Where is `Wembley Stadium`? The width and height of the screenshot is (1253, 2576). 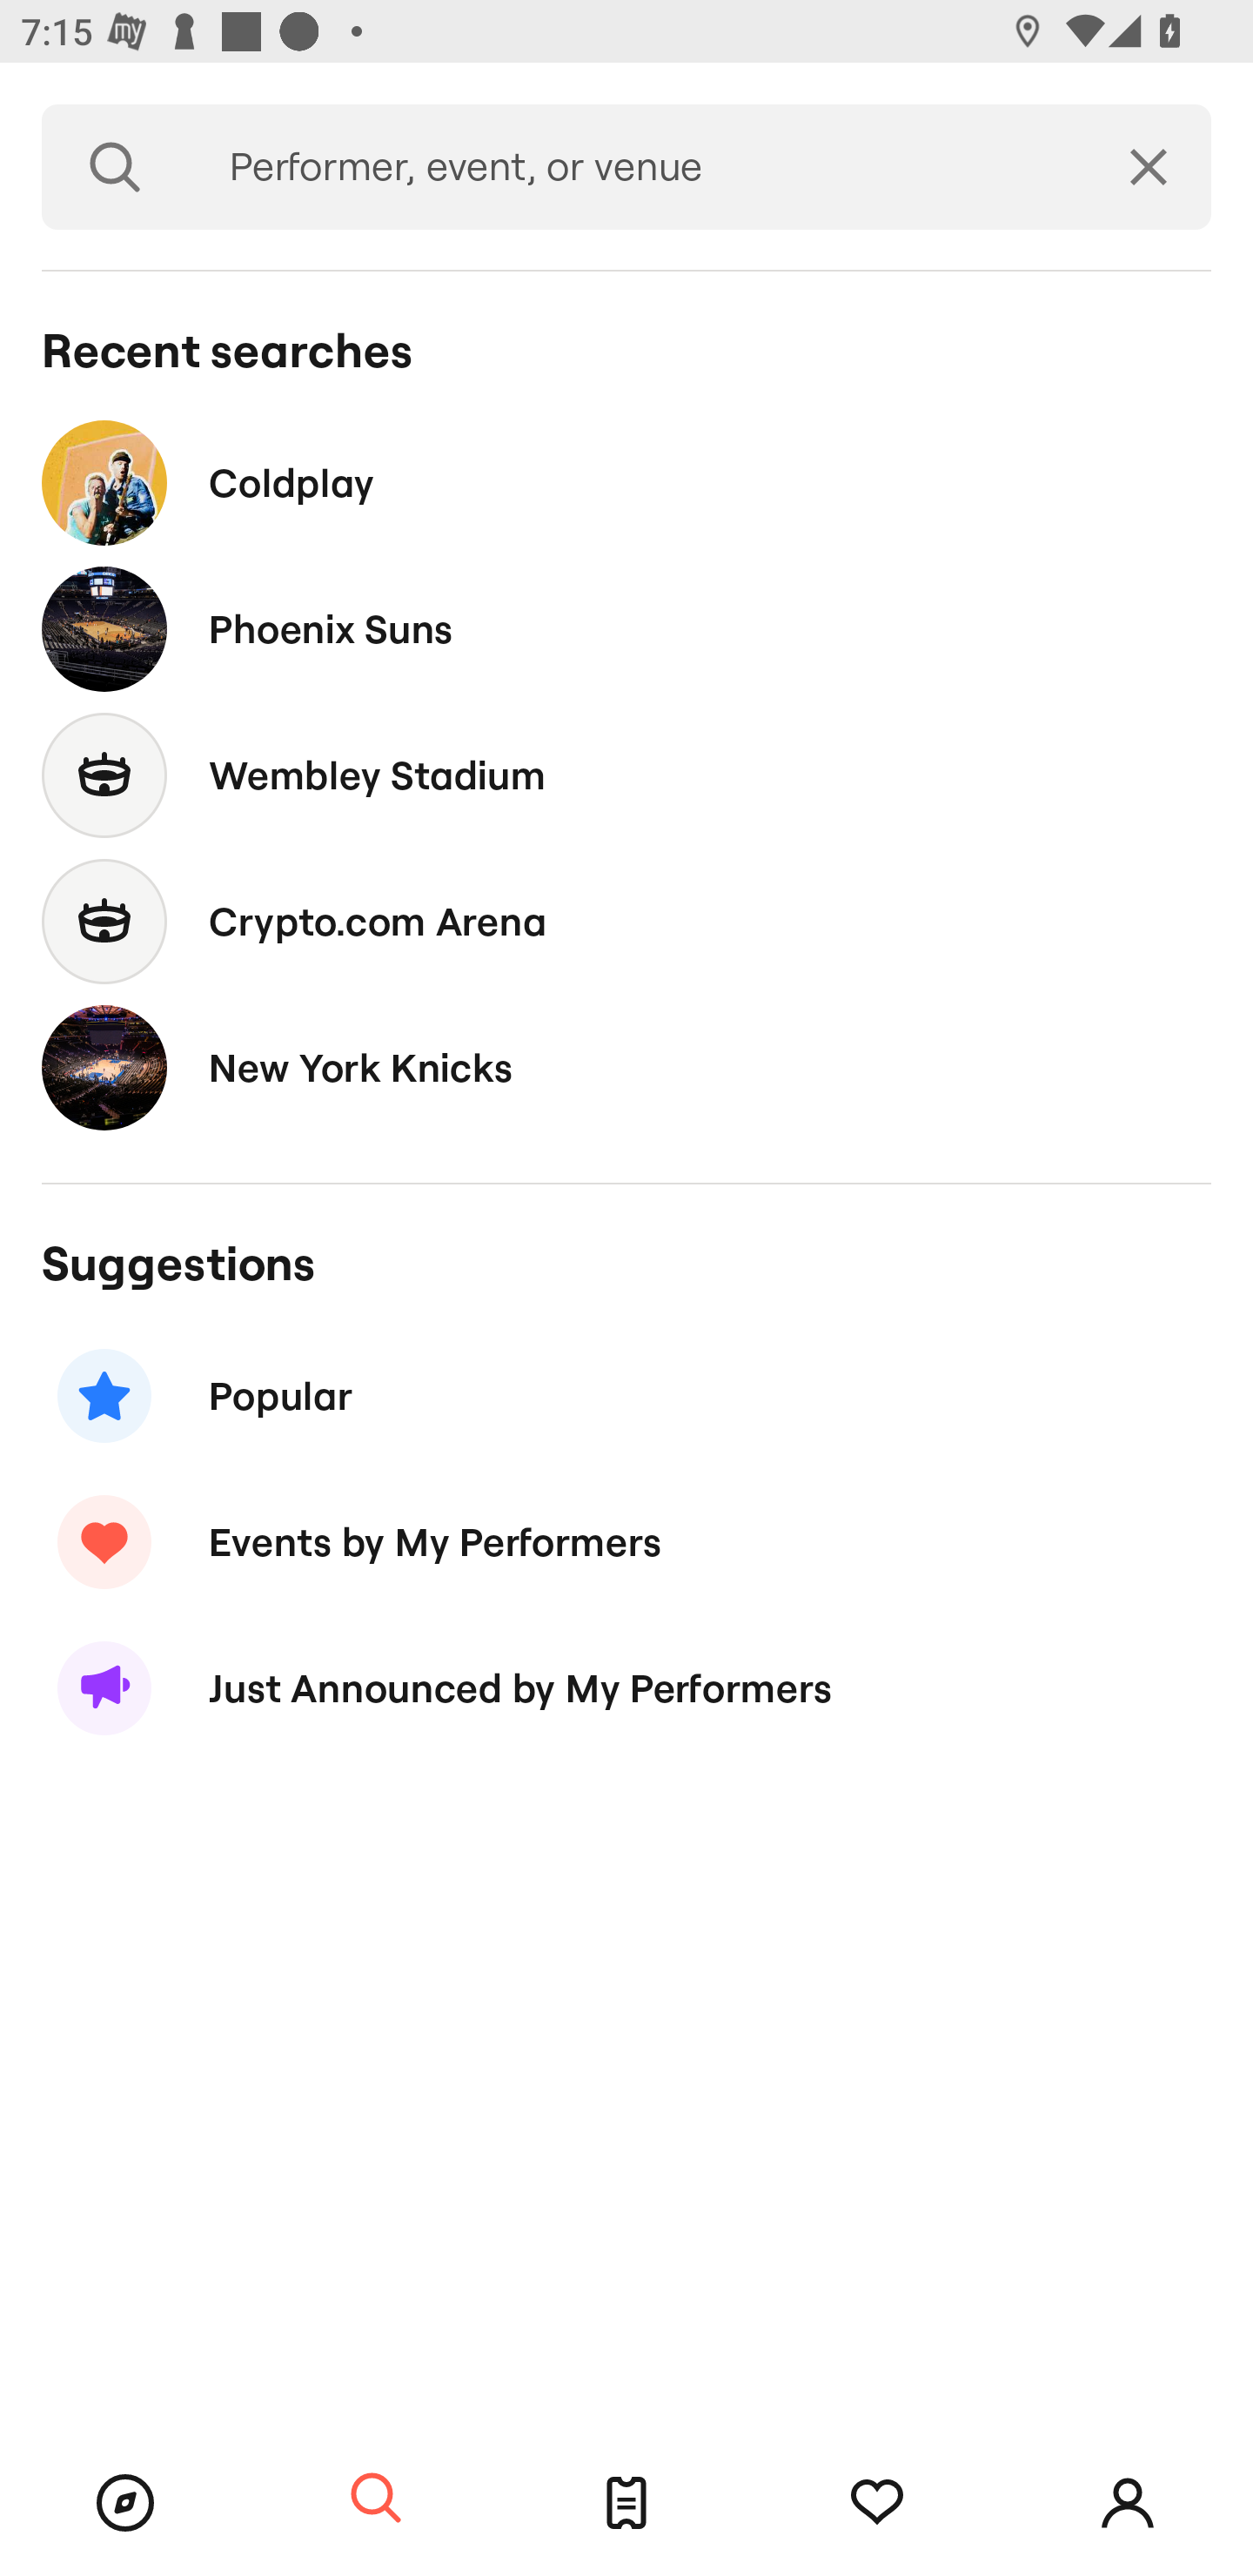 Wembley Stadium is located at coordinates (626, 775).